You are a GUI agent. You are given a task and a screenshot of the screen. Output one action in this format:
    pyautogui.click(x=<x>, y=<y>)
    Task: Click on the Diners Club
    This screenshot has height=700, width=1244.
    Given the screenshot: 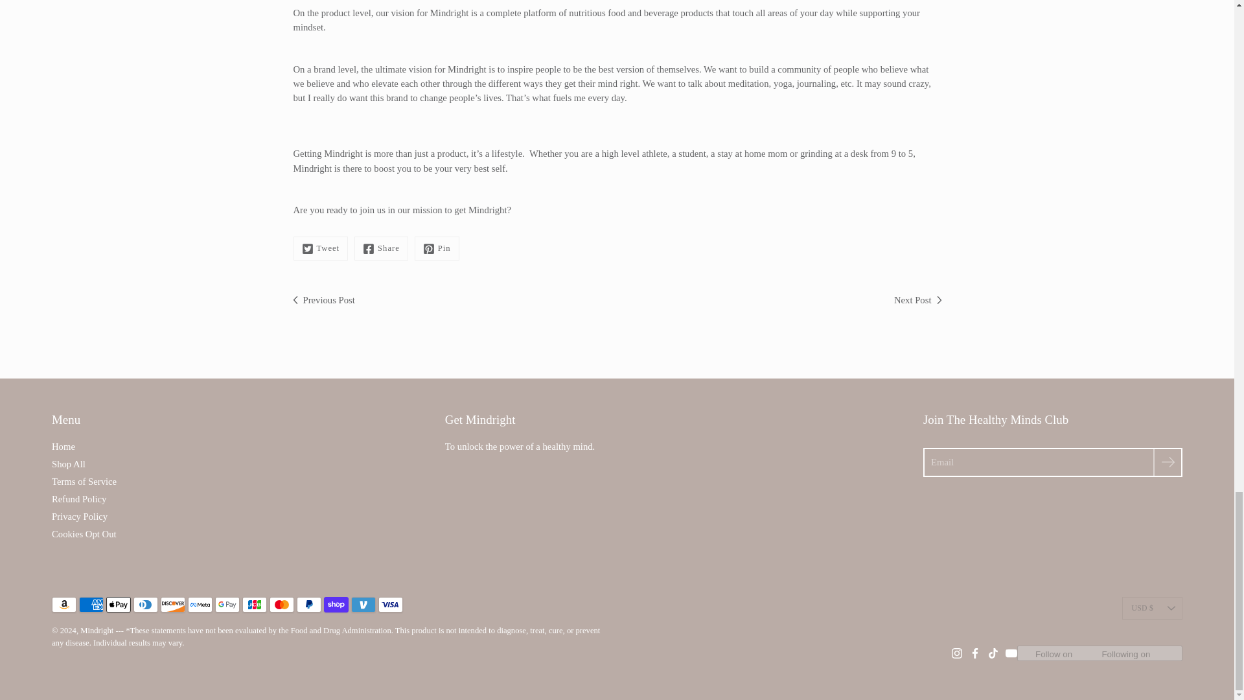 What is the action you would take?
    pyautogui.click(x=145, y=605)
    